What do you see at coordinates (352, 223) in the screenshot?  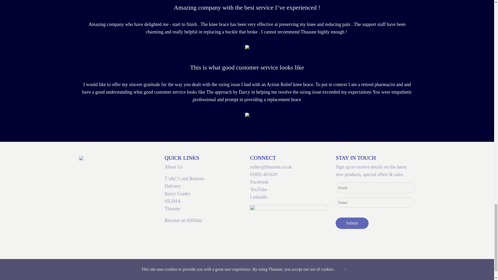 I see `Submit` at bounding box center [352, 223].